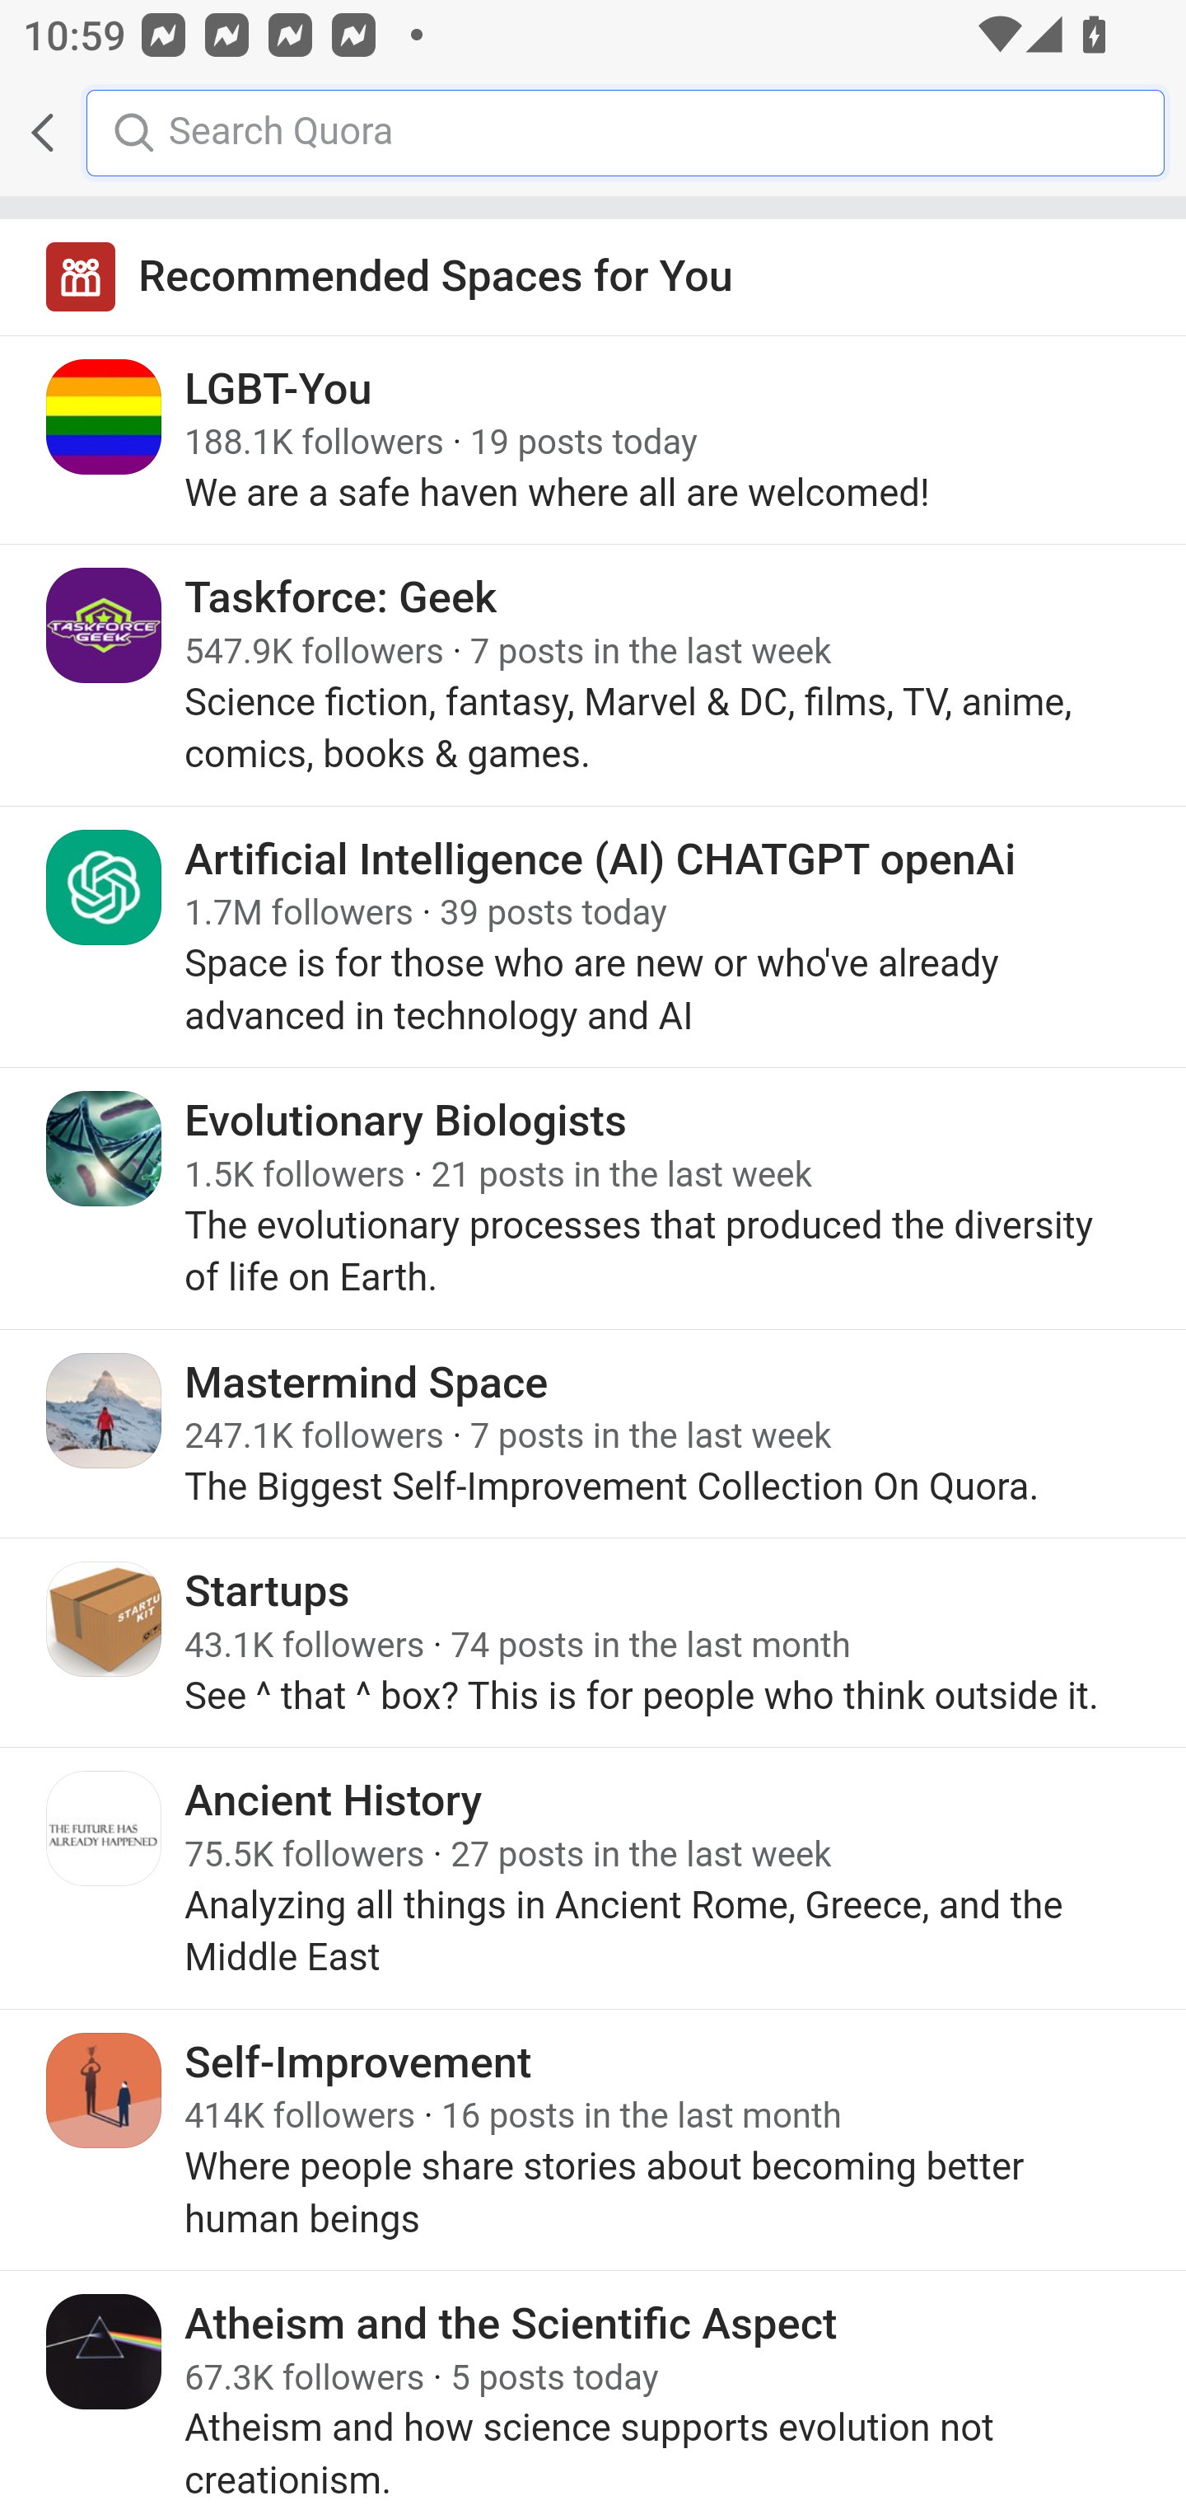  I want to click on Icon for Evolutionary Biologists, so click(105, 1149).